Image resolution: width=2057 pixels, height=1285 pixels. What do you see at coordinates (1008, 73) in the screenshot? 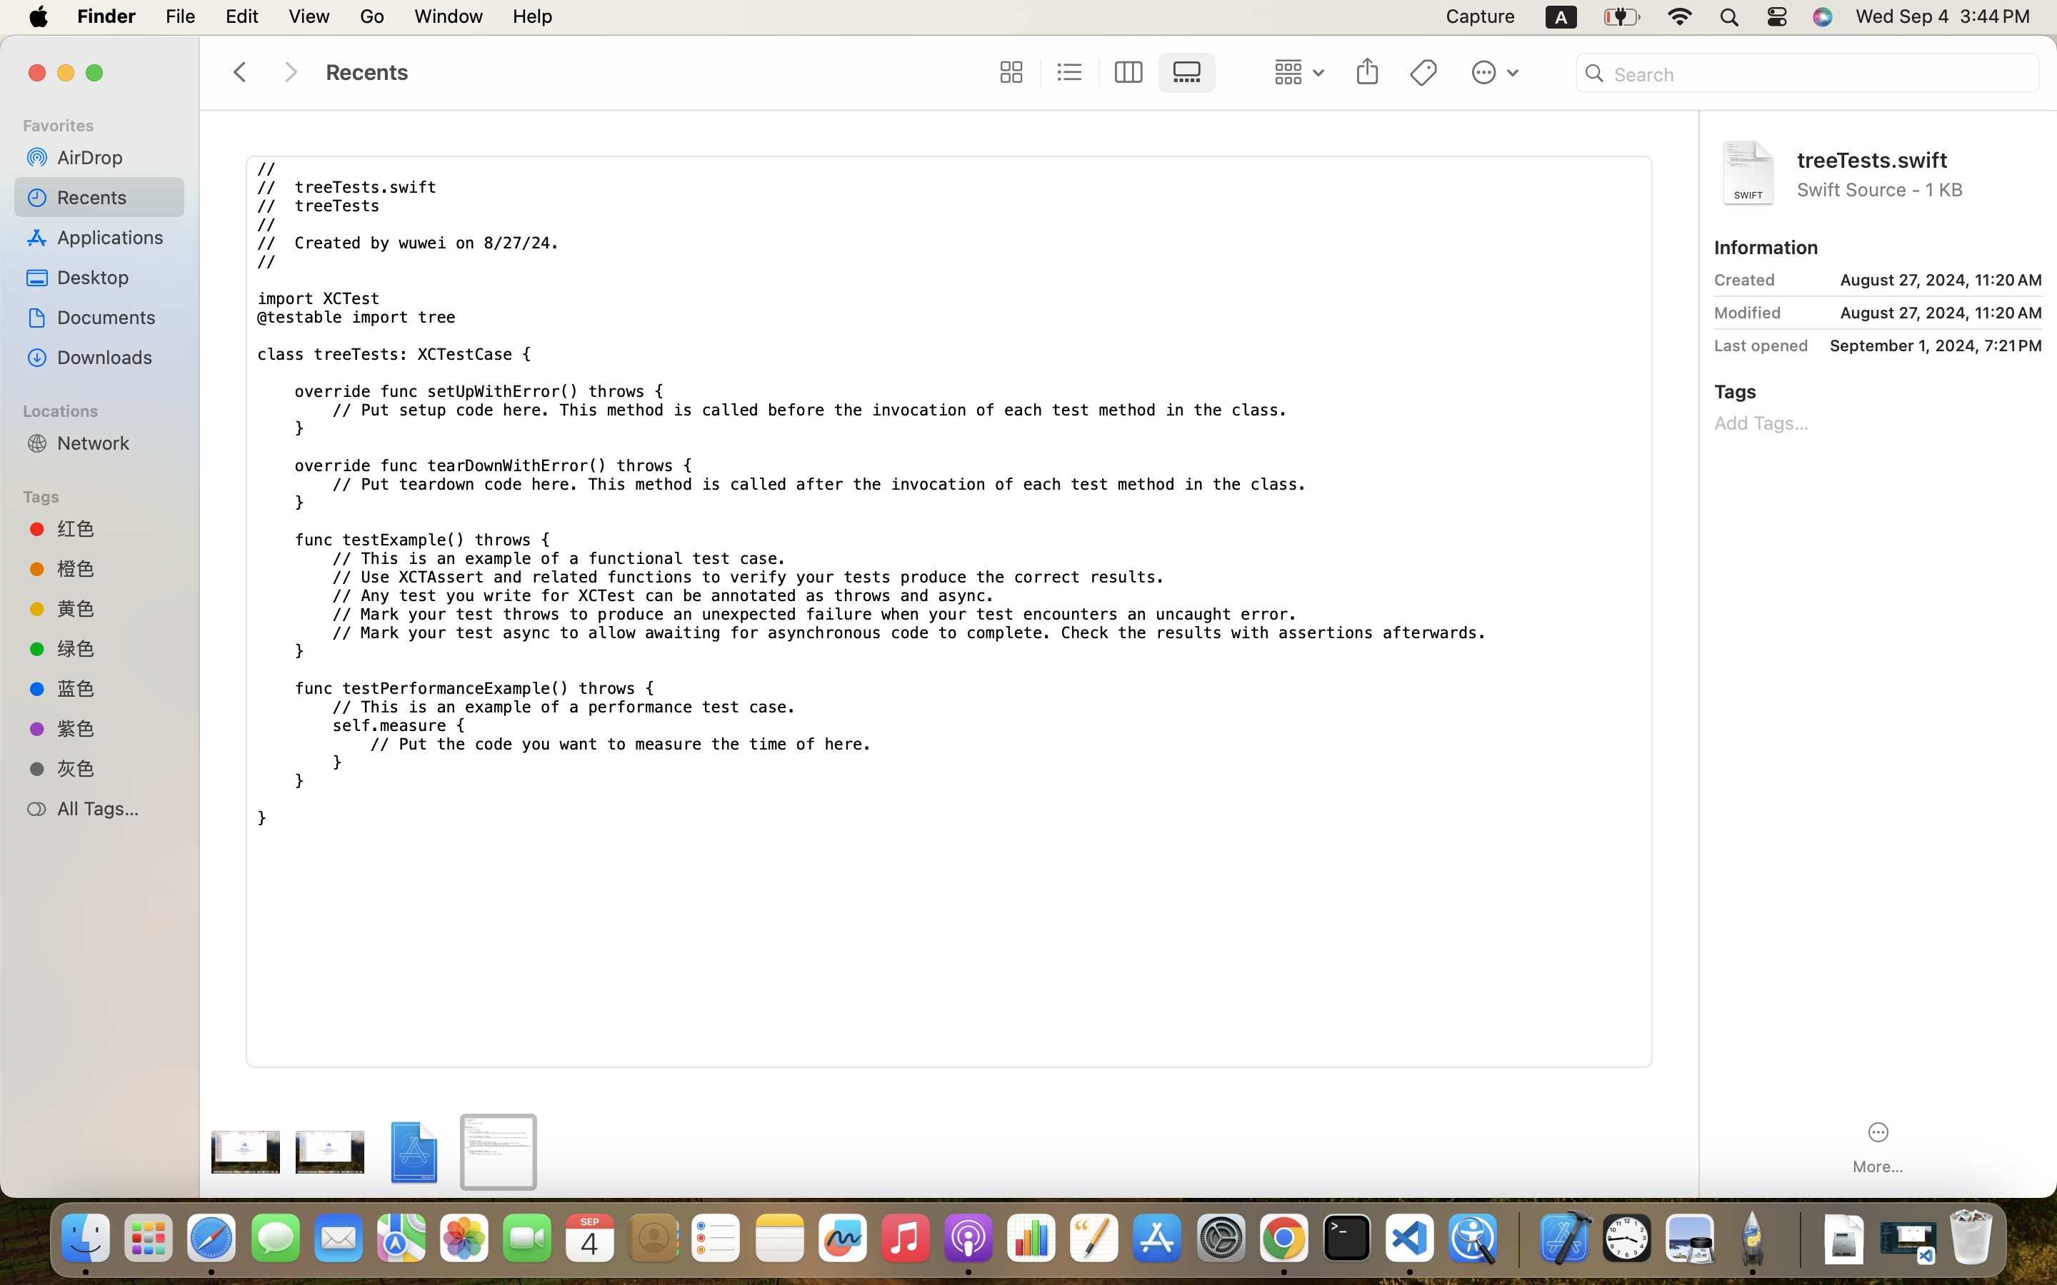
I see `0` at bounding box center [1008, 73].